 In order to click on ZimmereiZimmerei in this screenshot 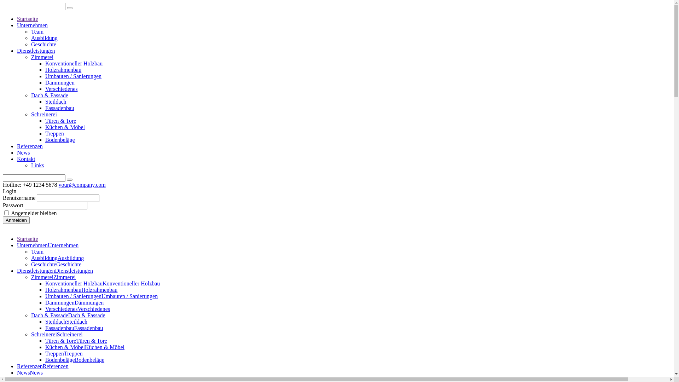, I will do `click(53, 277)`.